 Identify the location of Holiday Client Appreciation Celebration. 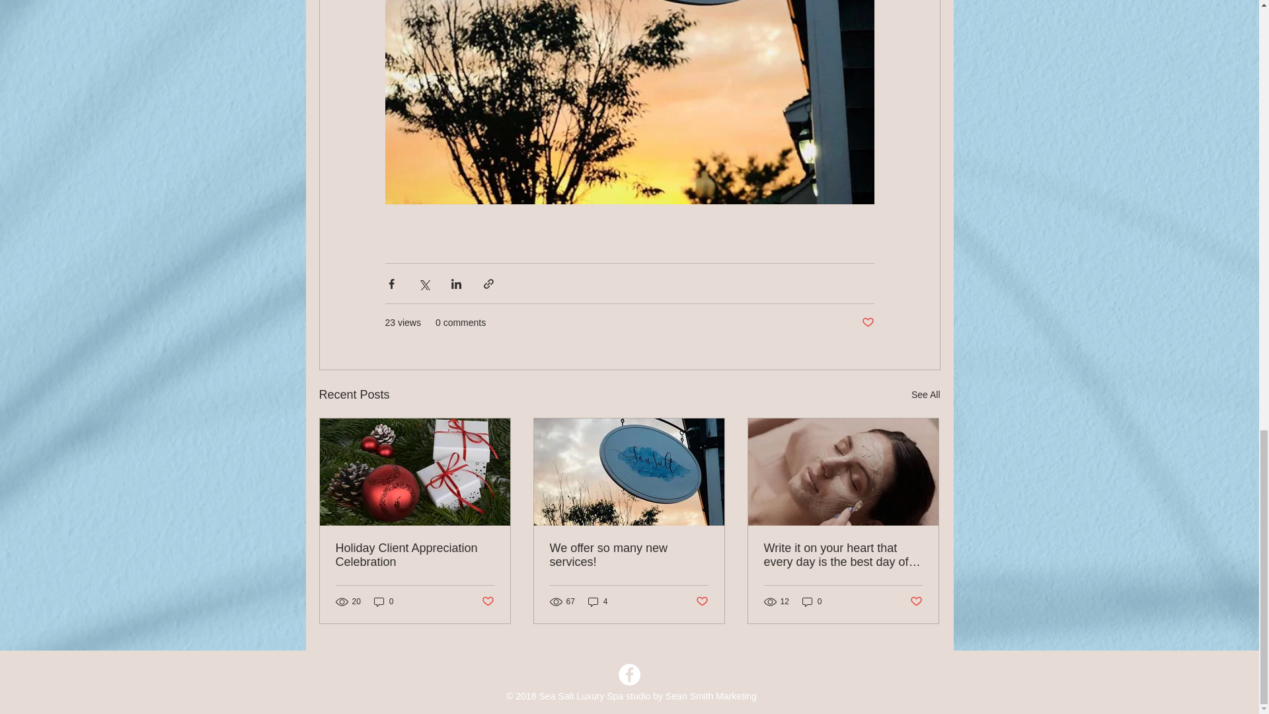
(415, 555).